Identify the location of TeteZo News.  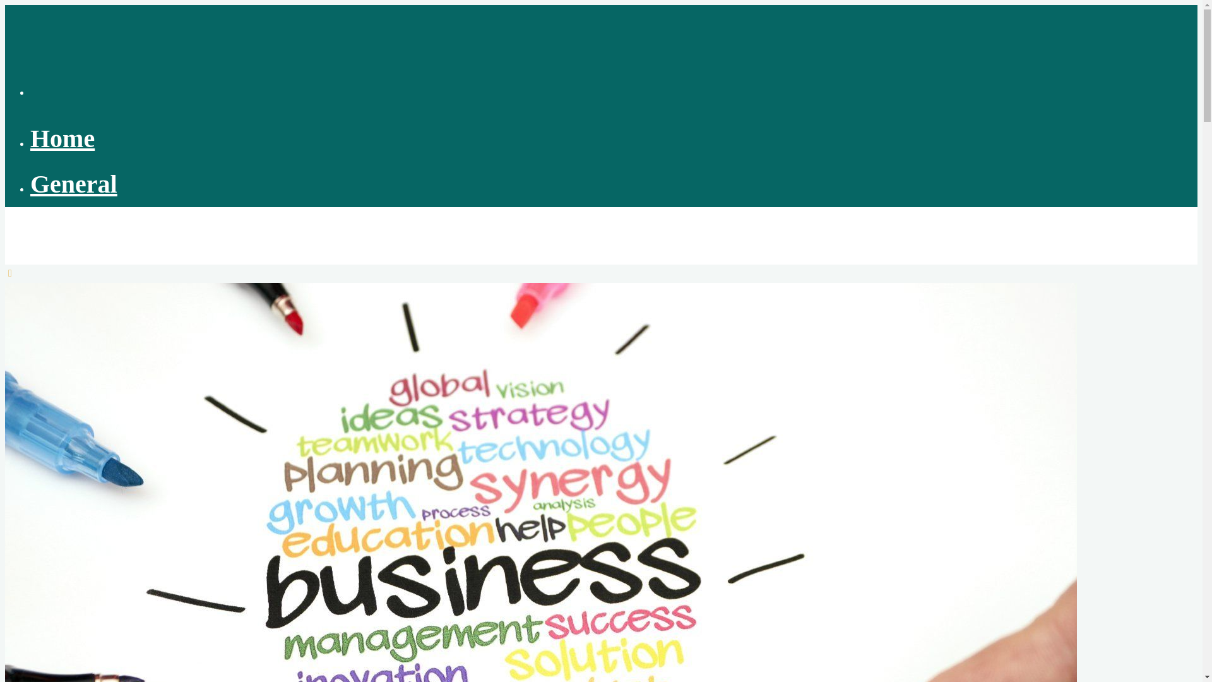
(40, 229).